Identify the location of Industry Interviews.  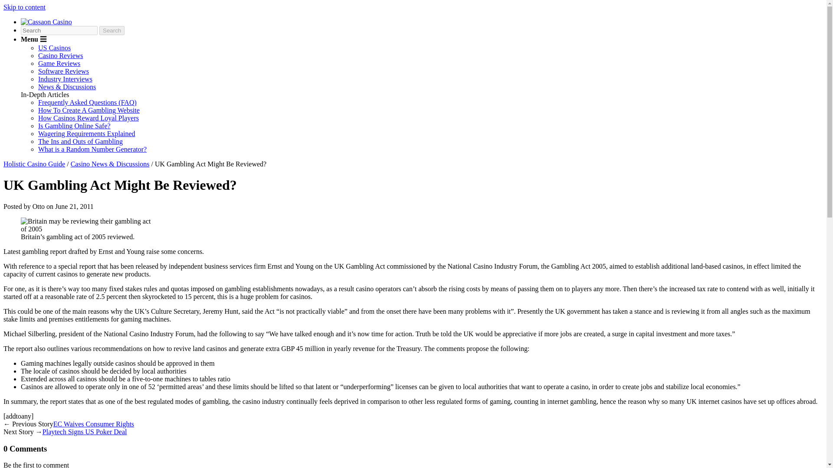
(65, 79).